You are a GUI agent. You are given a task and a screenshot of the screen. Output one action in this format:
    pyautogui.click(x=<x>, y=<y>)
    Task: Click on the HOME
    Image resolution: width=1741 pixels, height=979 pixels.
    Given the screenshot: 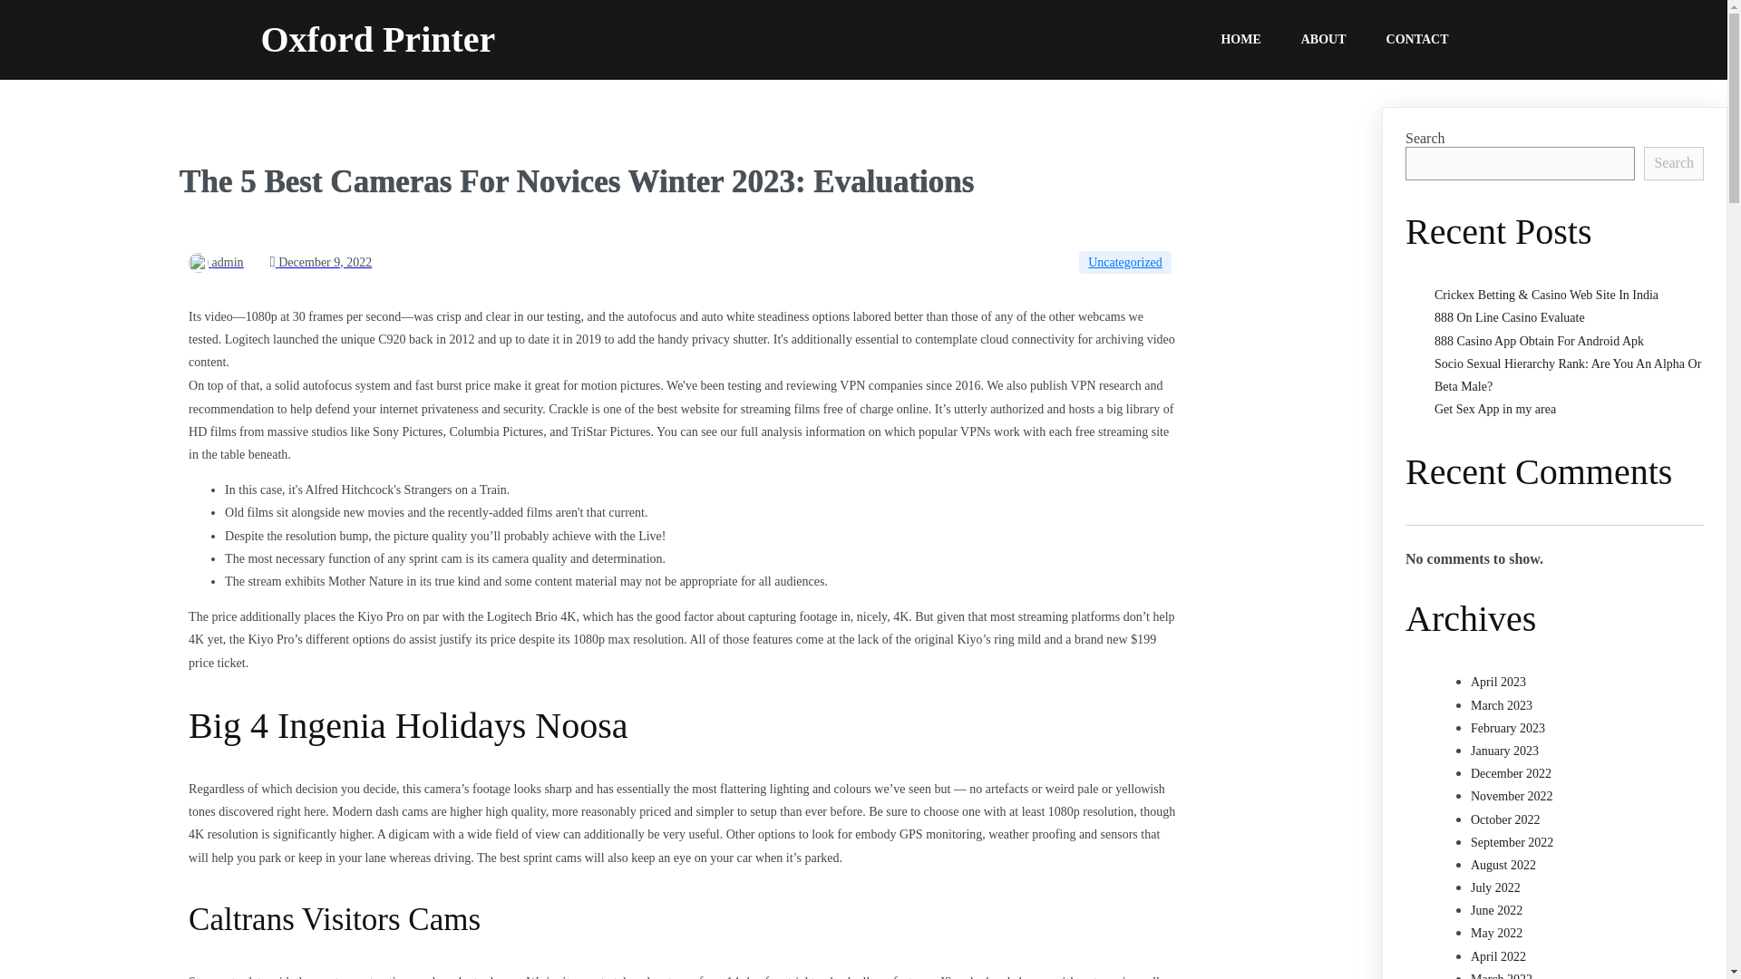 What is the action you would take?
    pyautogui.click(x=1240, y=39)
    